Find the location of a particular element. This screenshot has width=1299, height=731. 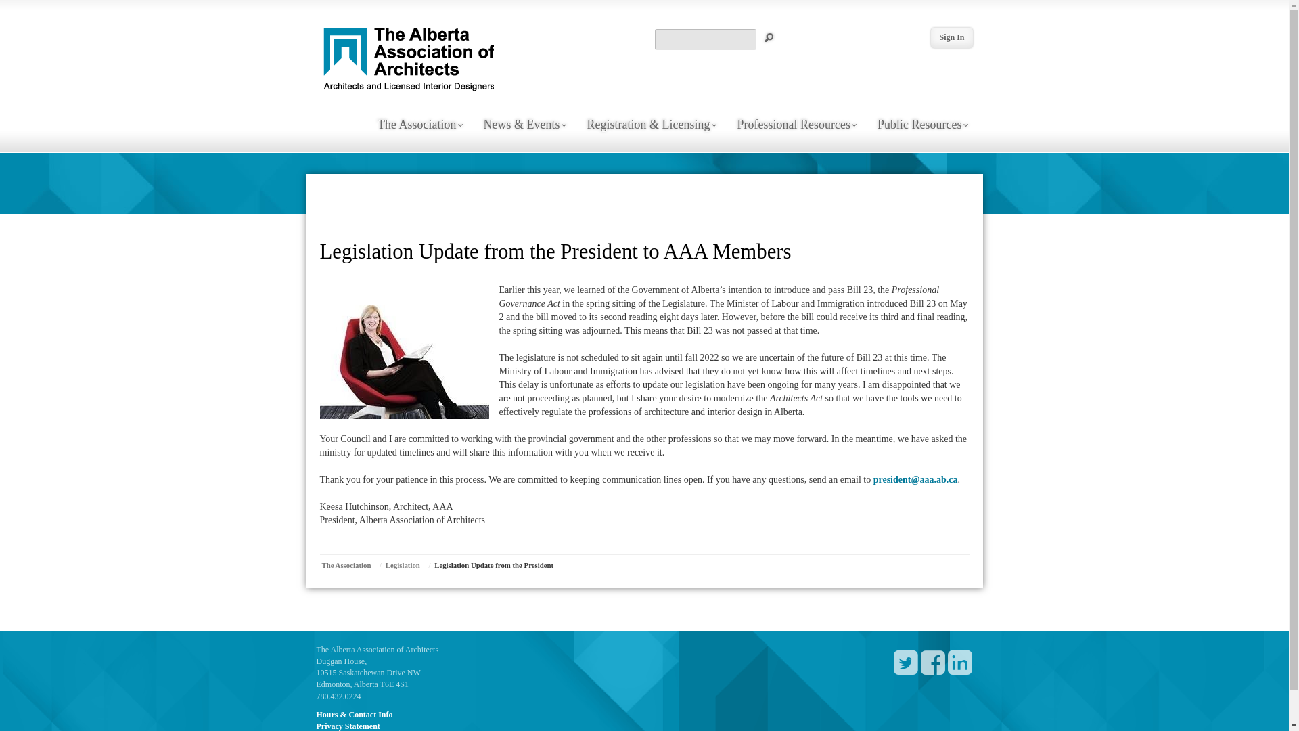

The Association is located at coordinates (348, 565).